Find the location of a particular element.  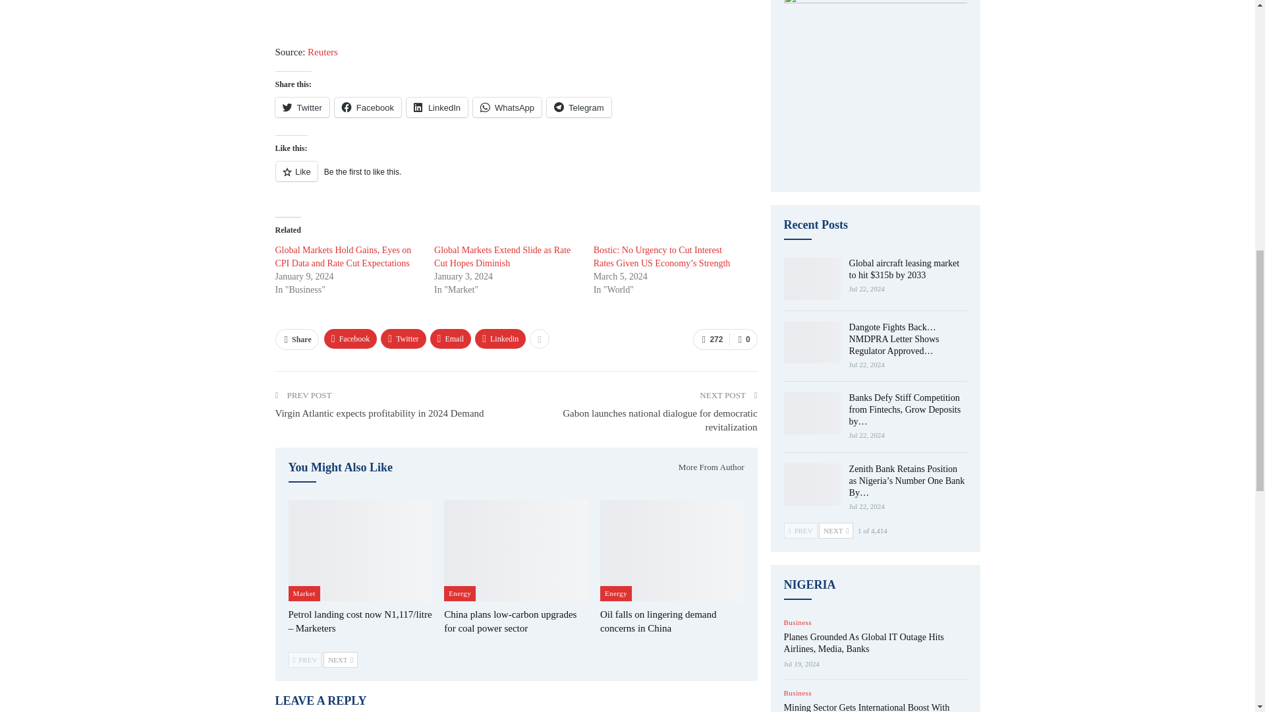

Reuters is located at coordinates (322, 52).